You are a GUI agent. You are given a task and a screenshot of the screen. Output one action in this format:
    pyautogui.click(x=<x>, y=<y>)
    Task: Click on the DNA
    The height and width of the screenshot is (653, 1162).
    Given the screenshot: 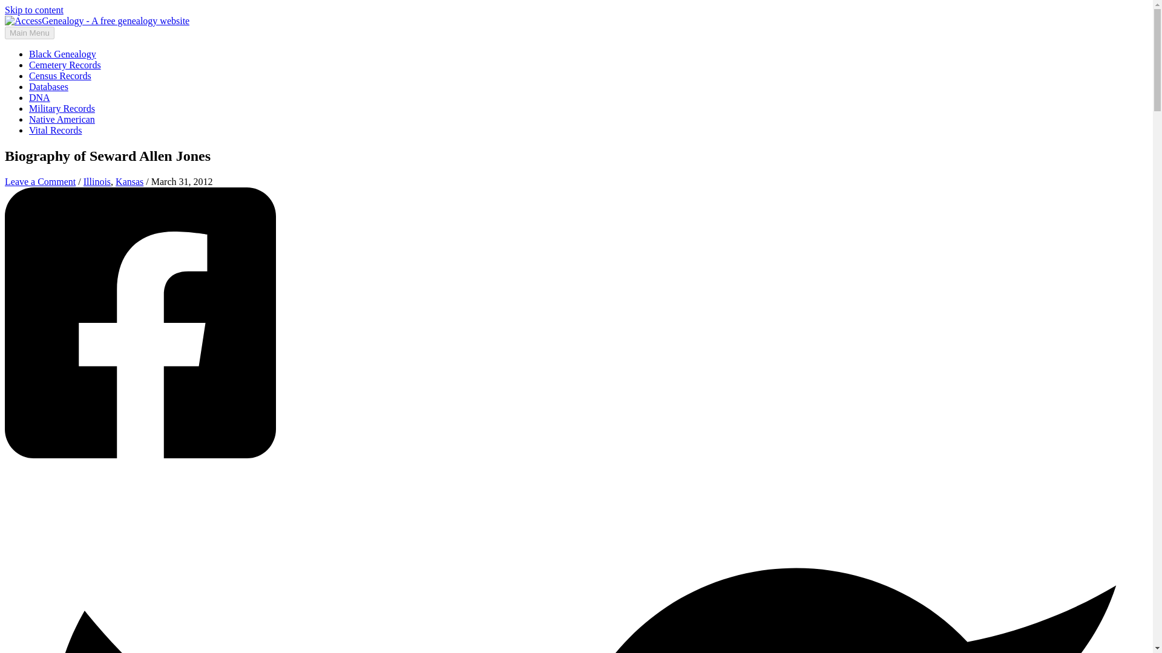 What is the action you would take?
    pyautogui.click(x=39, y=97)
    